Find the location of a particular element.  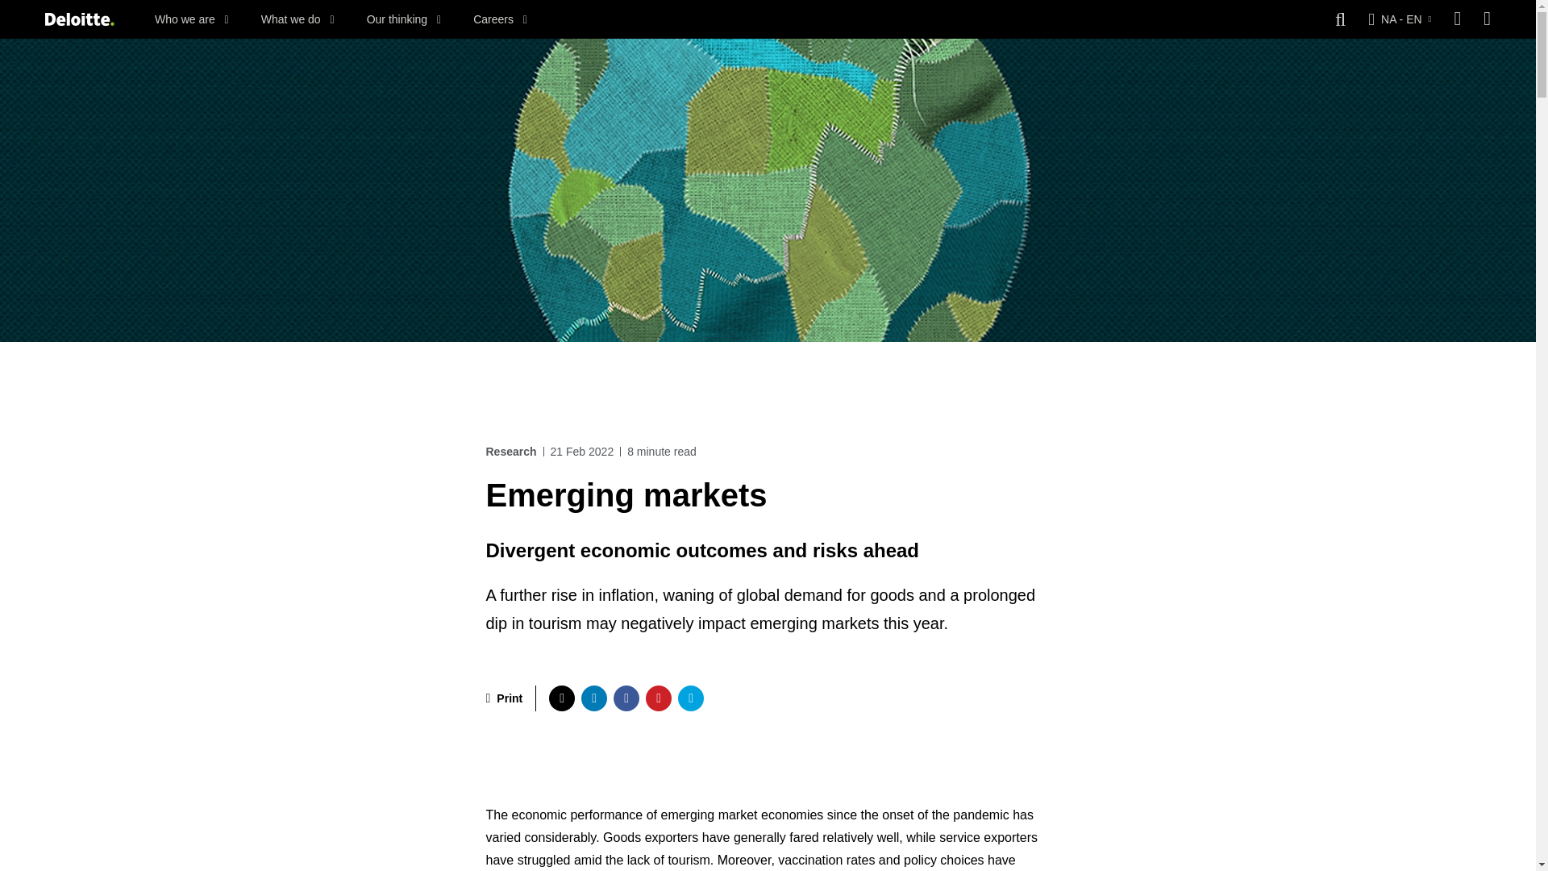

Careers is located at coordinates (500, 19).